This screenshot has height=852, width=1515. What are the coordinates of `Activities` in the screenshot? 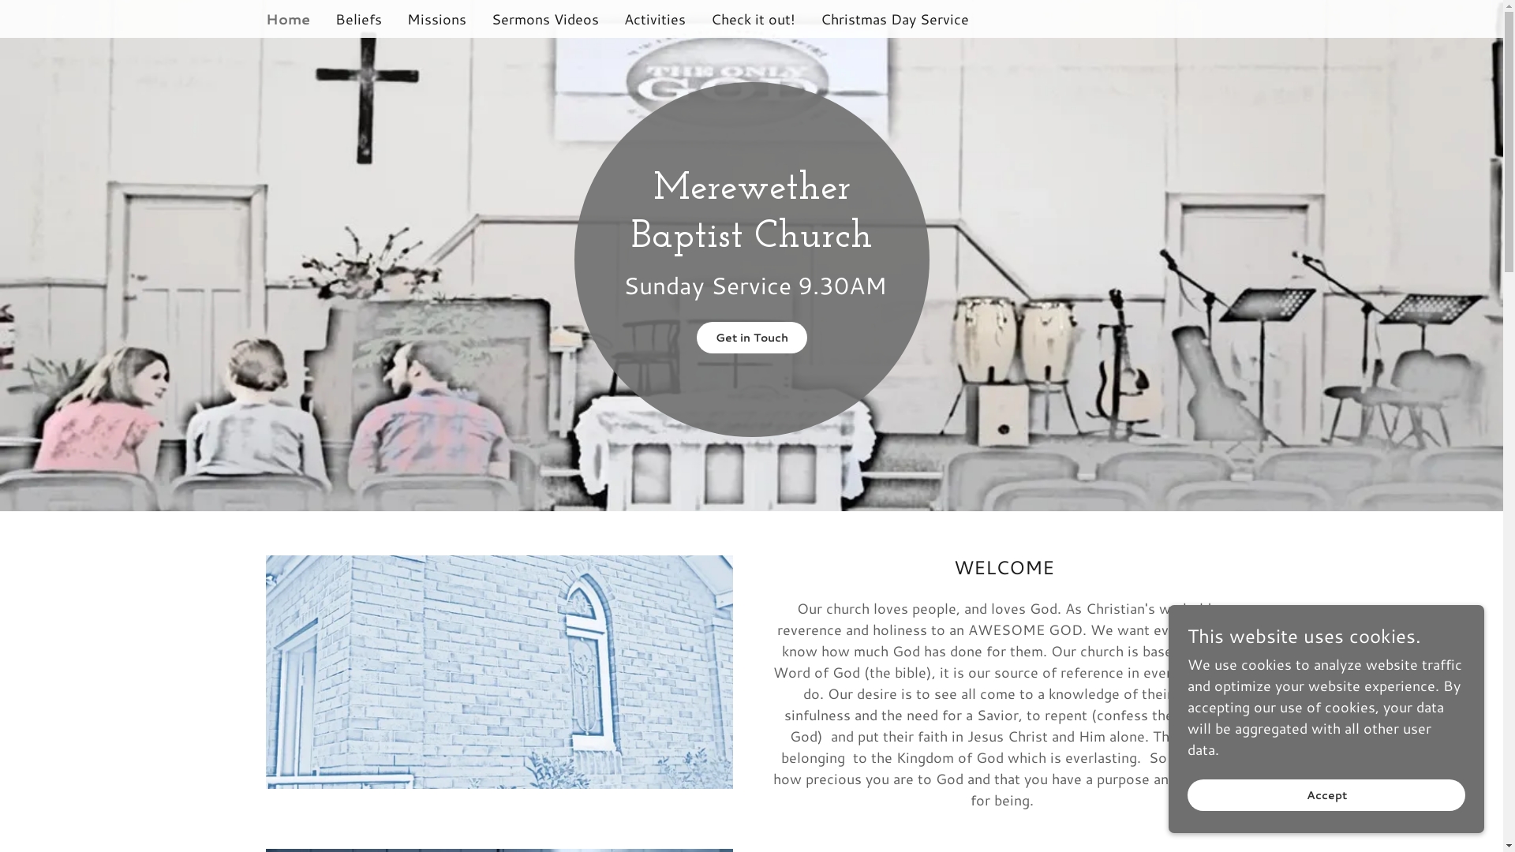 It's located at (654, 19).